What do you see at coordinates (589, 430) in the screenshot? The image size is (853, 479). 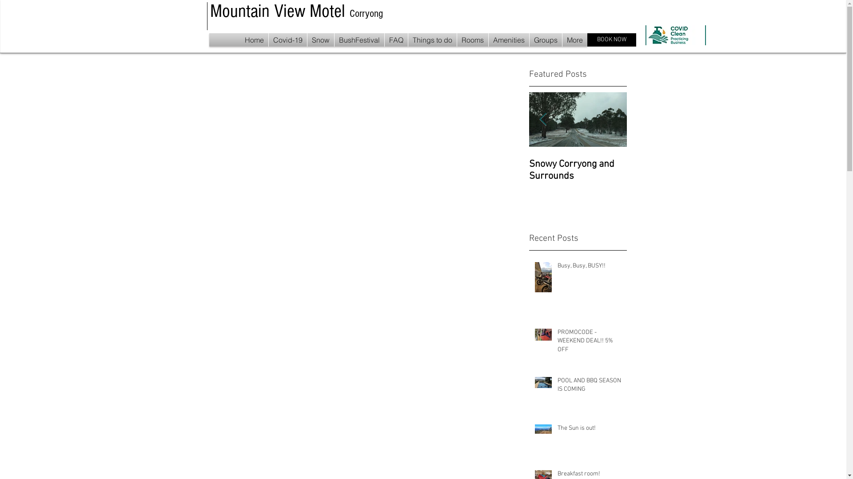 I see `The Sun is out!` at bounding box center [589, 430].